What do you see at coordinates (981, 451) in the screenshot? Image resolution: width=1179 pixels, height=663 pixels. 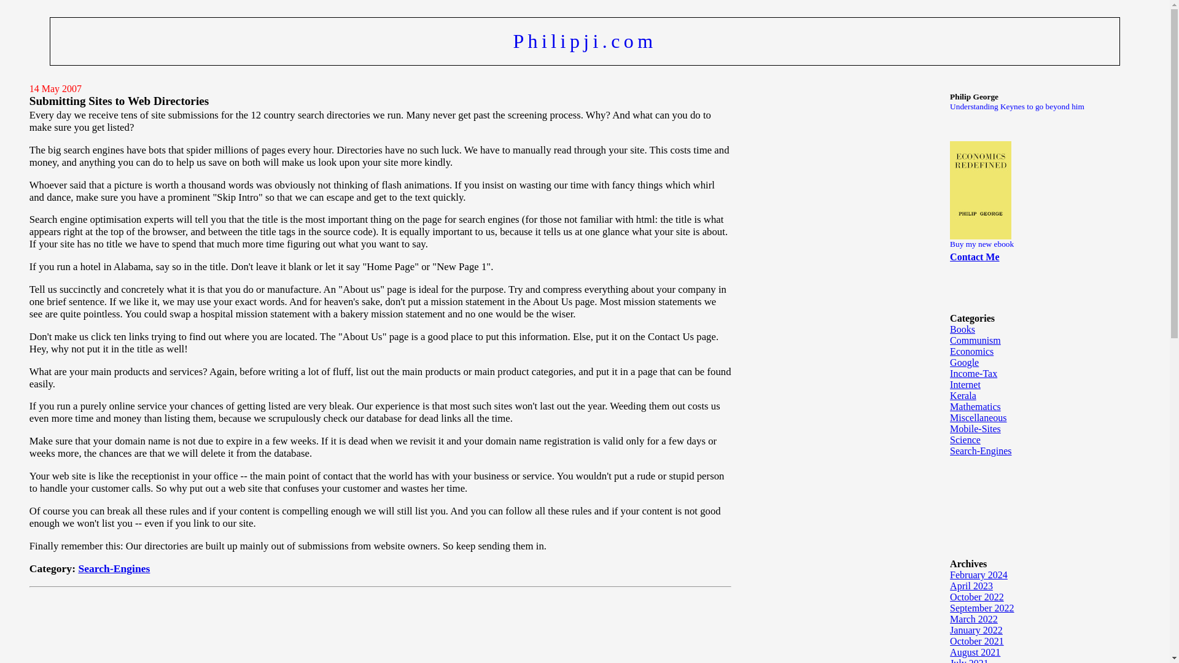 I see `Search-Engines` at bounding box center [981, 451].